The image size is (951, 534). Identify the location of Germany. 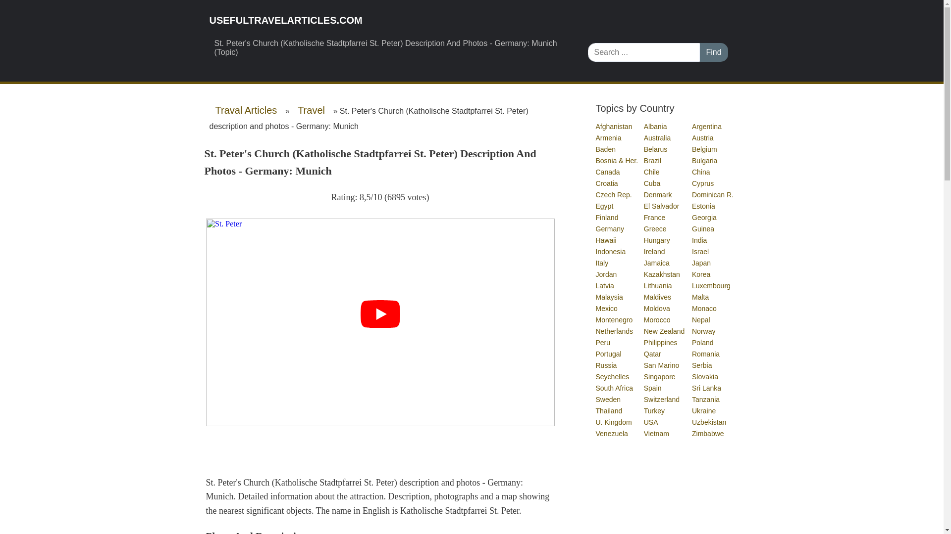
(610, 228).